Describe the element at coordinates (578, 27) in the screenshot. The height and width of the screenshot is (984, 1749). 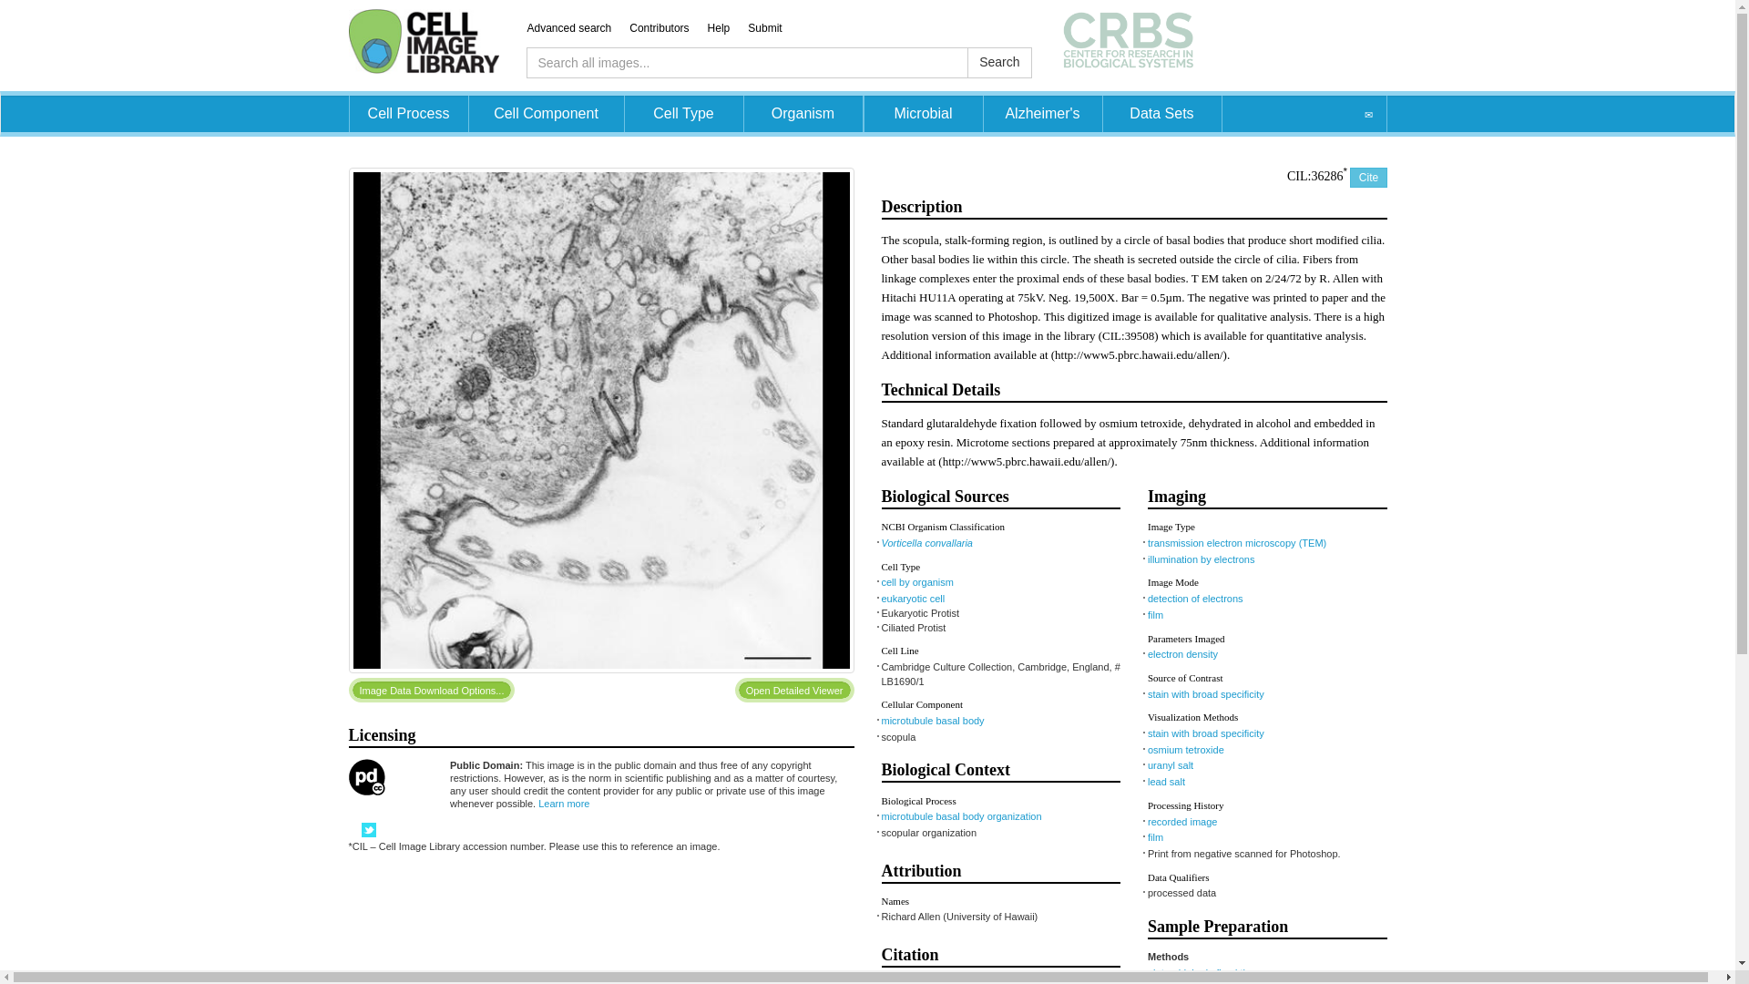
I see `Advanced search` at that location.